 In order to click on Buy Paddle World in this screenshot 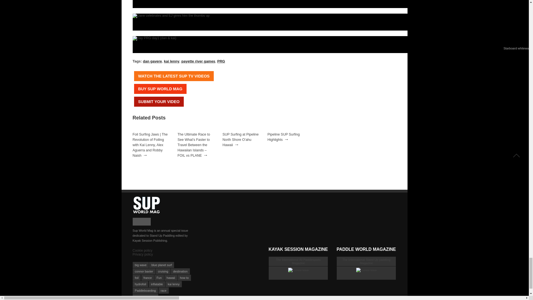, I will do `click(160, 89)`.